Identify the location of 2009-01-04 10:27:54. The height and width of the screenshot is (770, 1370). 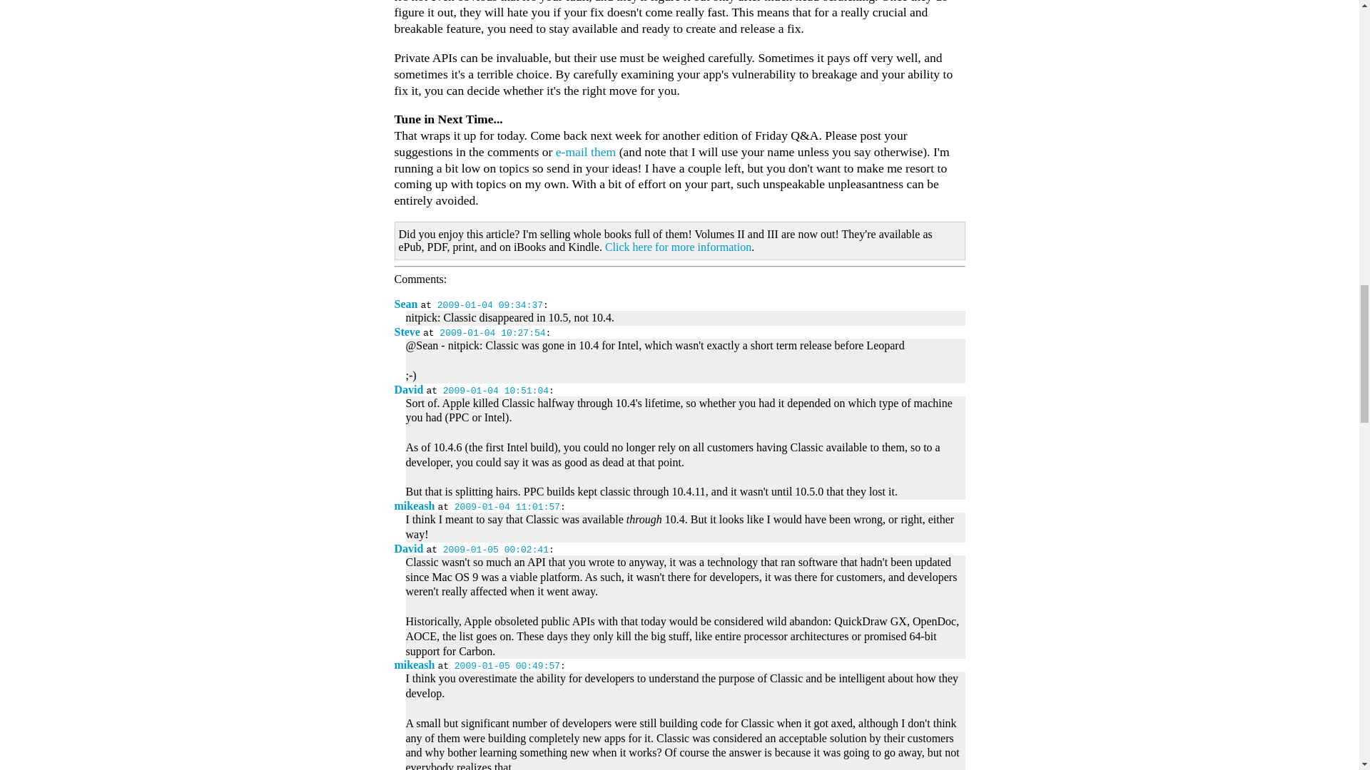
(492, 334).